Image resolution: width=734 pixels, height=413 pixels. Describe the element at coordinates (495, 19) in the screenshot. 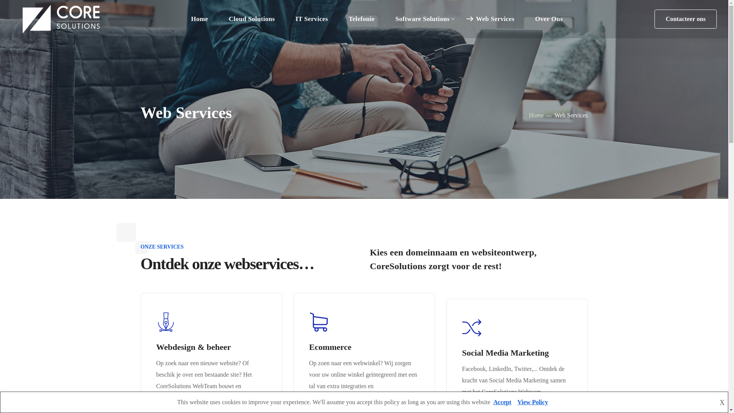

I see `Web Services` at that location.